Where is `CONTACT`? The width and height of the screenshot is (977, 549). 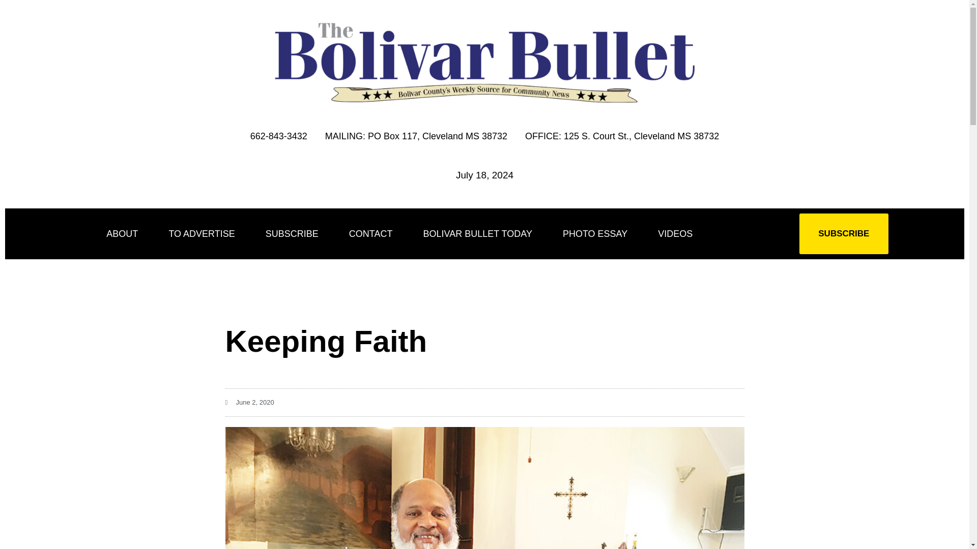
CONTACT is located at coordinates (370, 234).